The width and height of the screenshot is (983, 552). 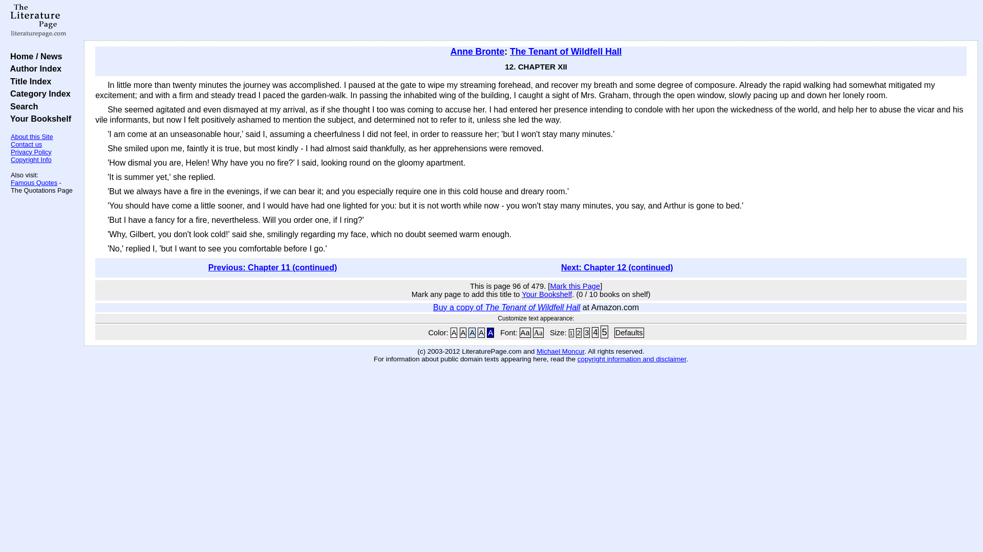 What do you see at coordinates (632, 359) in the screenshot?
I see `copyright information and disclaimer` at bounding box center [632, 359].